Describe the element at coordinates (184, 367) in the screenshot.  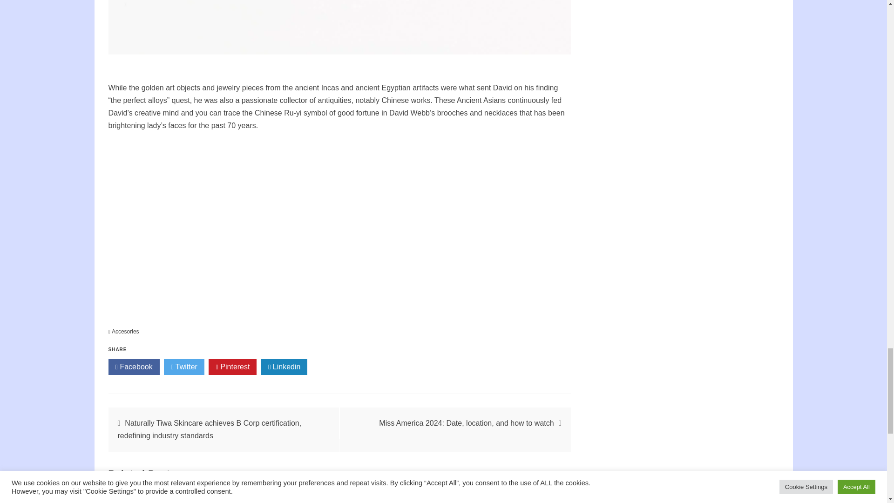
I see `Twitter` at that location.